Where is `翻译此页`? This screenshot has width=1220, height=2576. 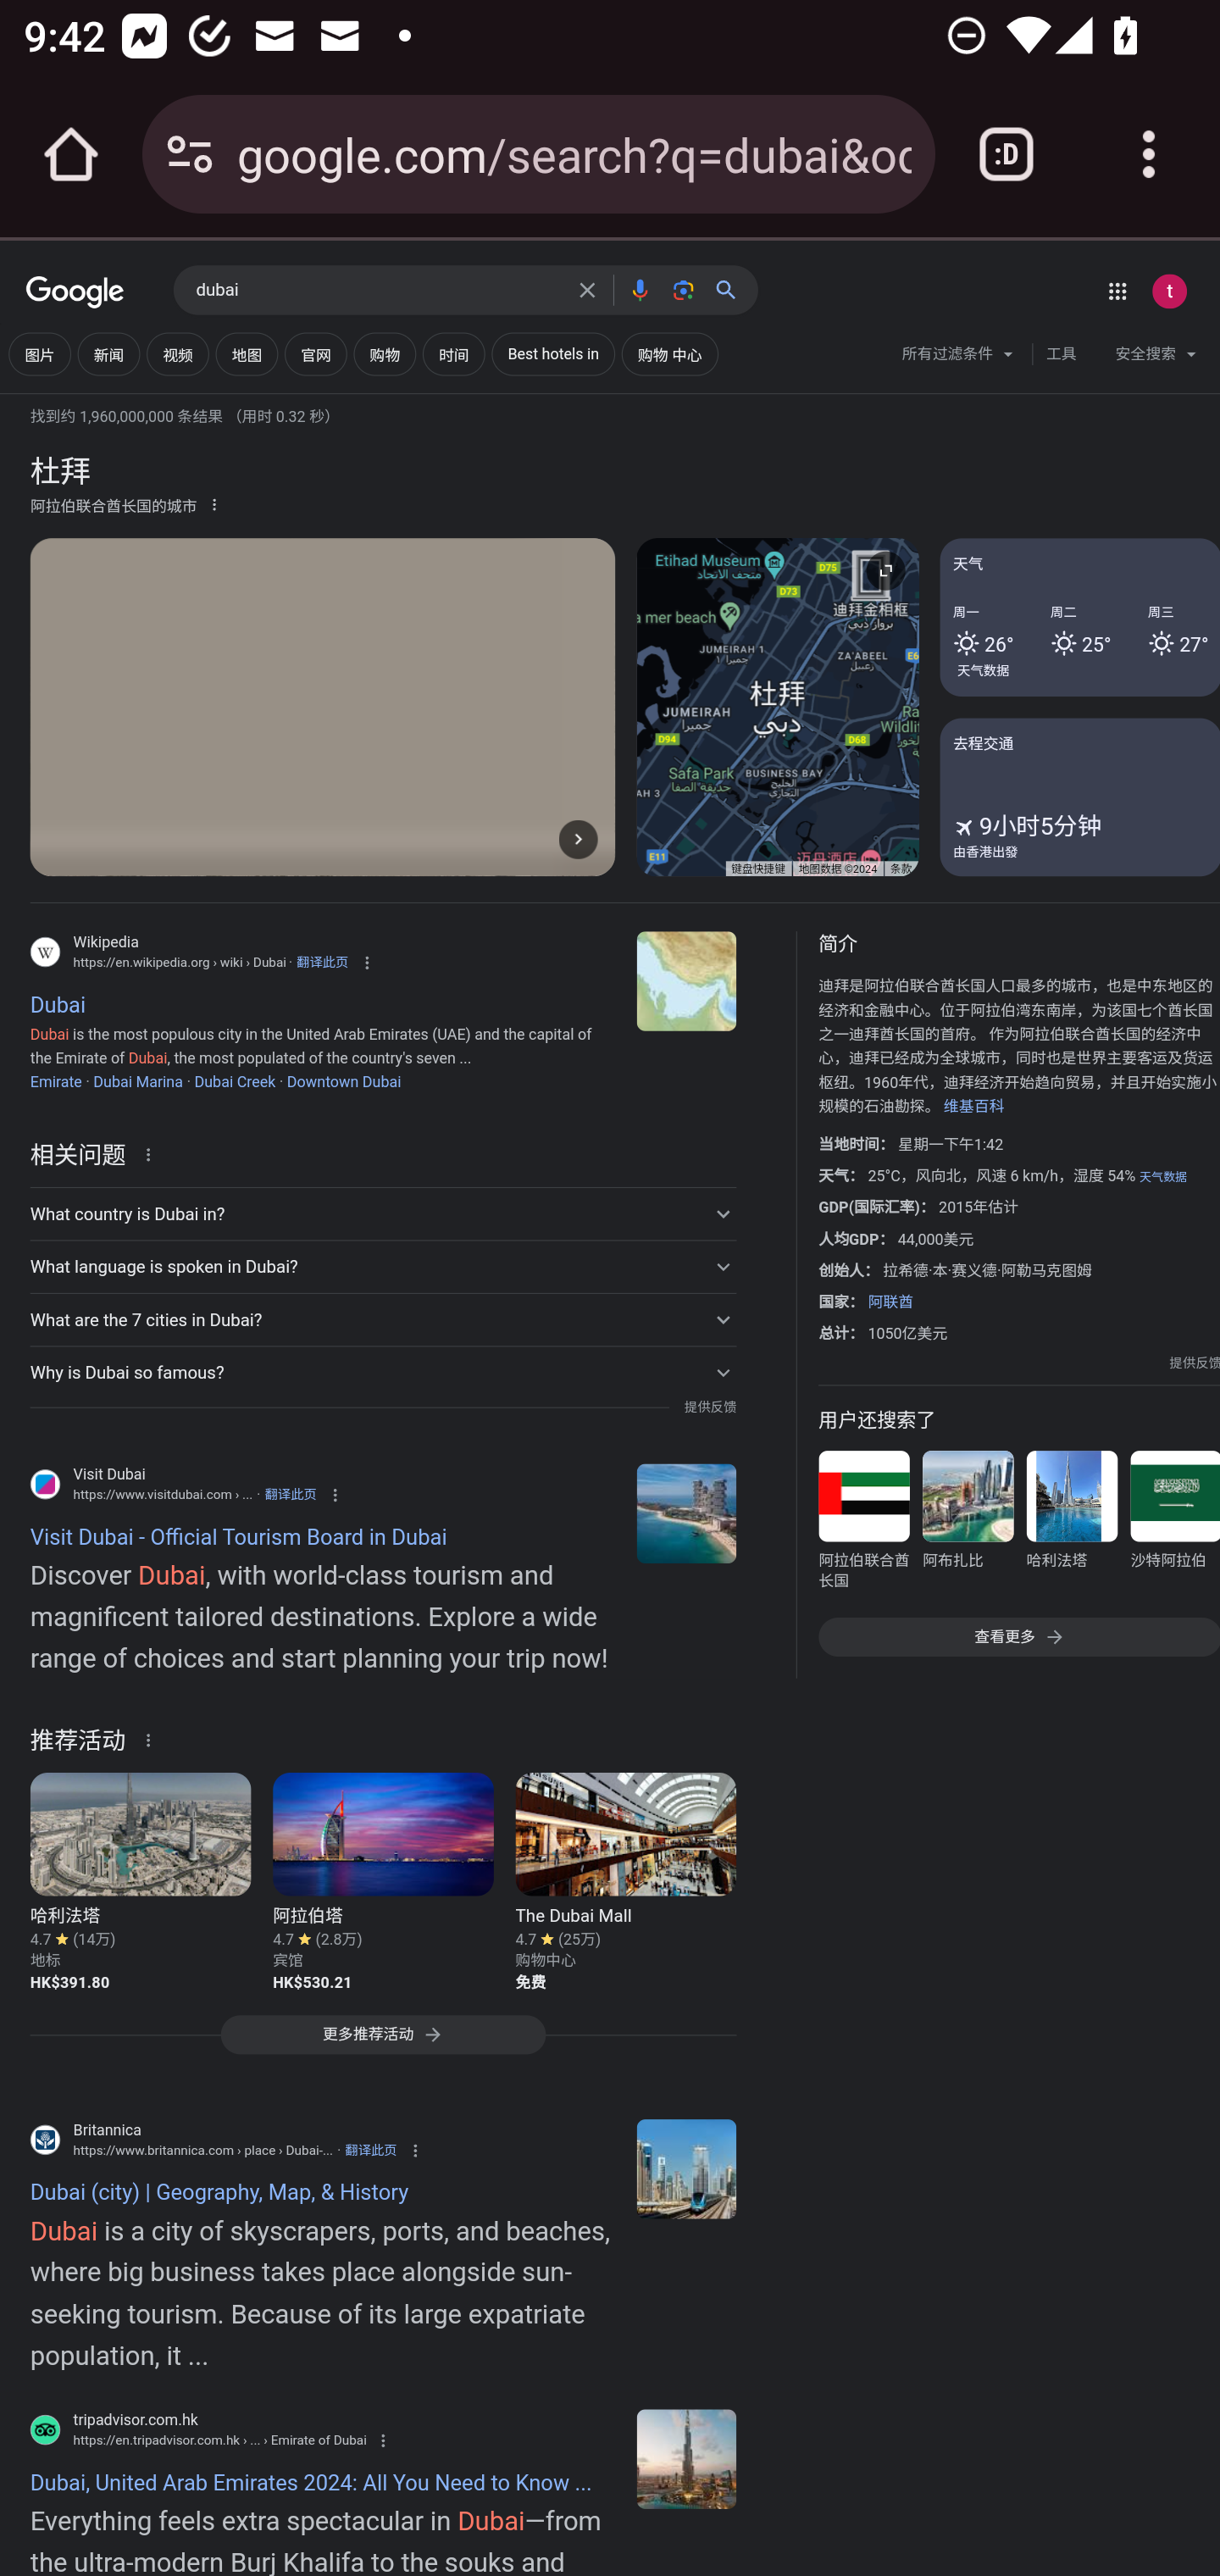
翻译此页 is located at coordinates (371, 2151).